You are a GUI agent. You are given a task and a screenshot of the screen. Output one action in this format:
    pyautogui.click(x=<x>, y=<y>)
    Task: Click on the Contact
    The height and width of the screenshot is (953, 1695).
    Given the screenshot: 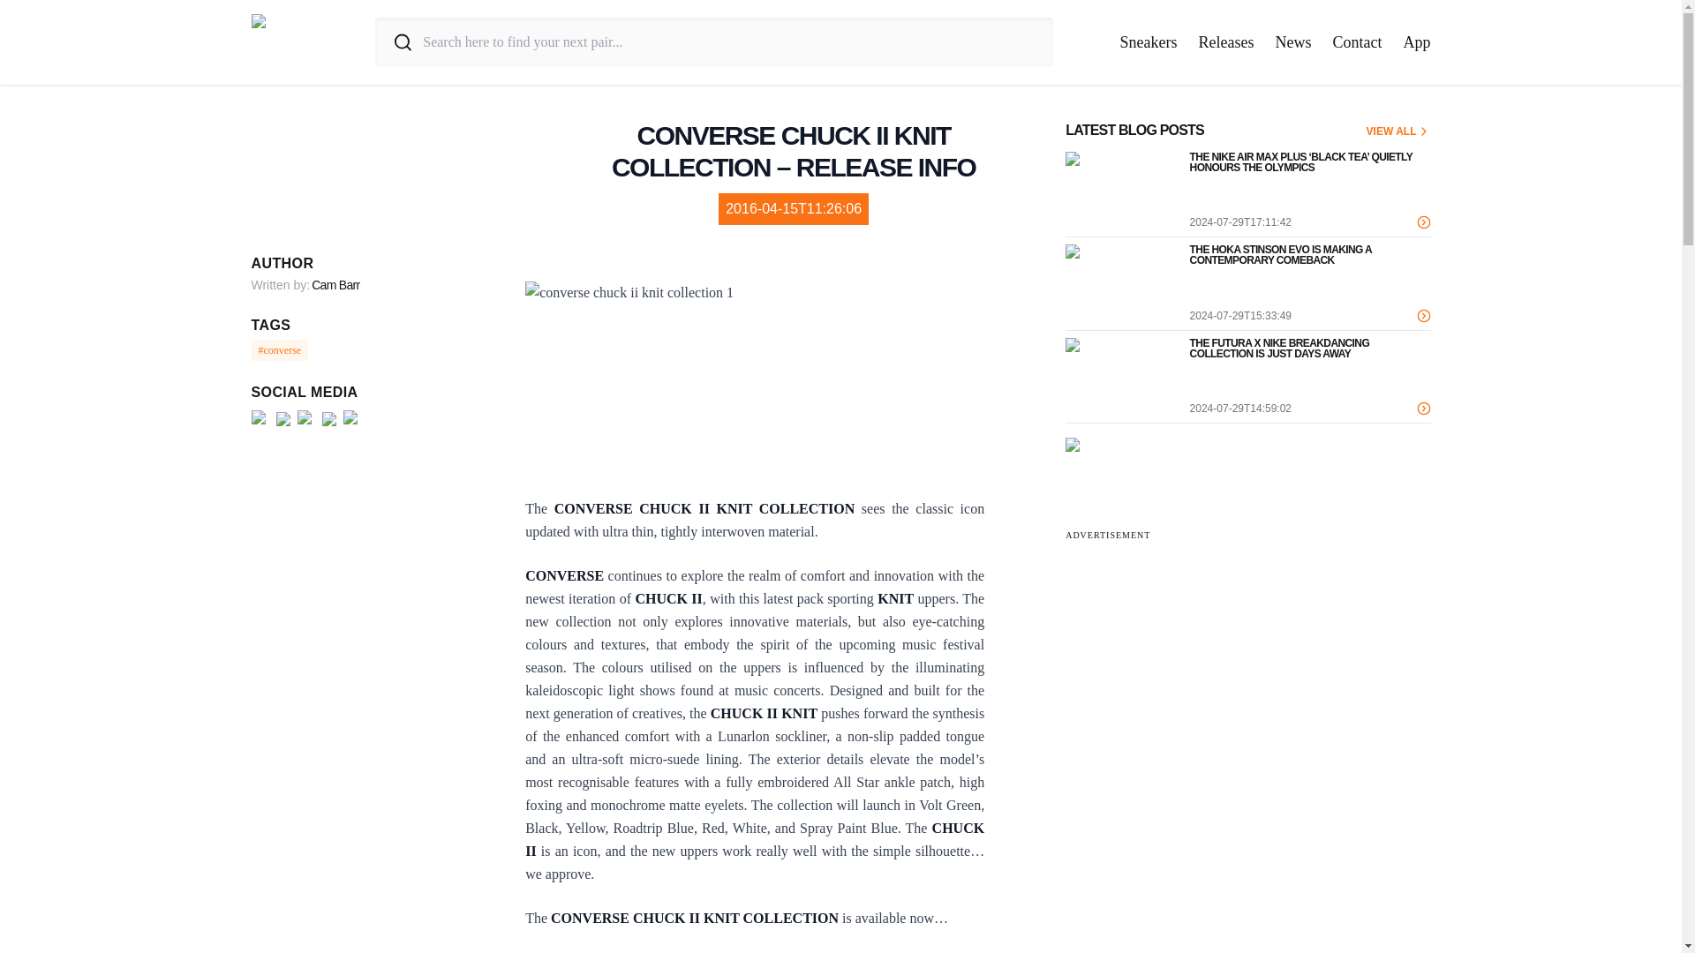 What is the action you would take?
    pyautogui.click(x=1358, y=42)
    